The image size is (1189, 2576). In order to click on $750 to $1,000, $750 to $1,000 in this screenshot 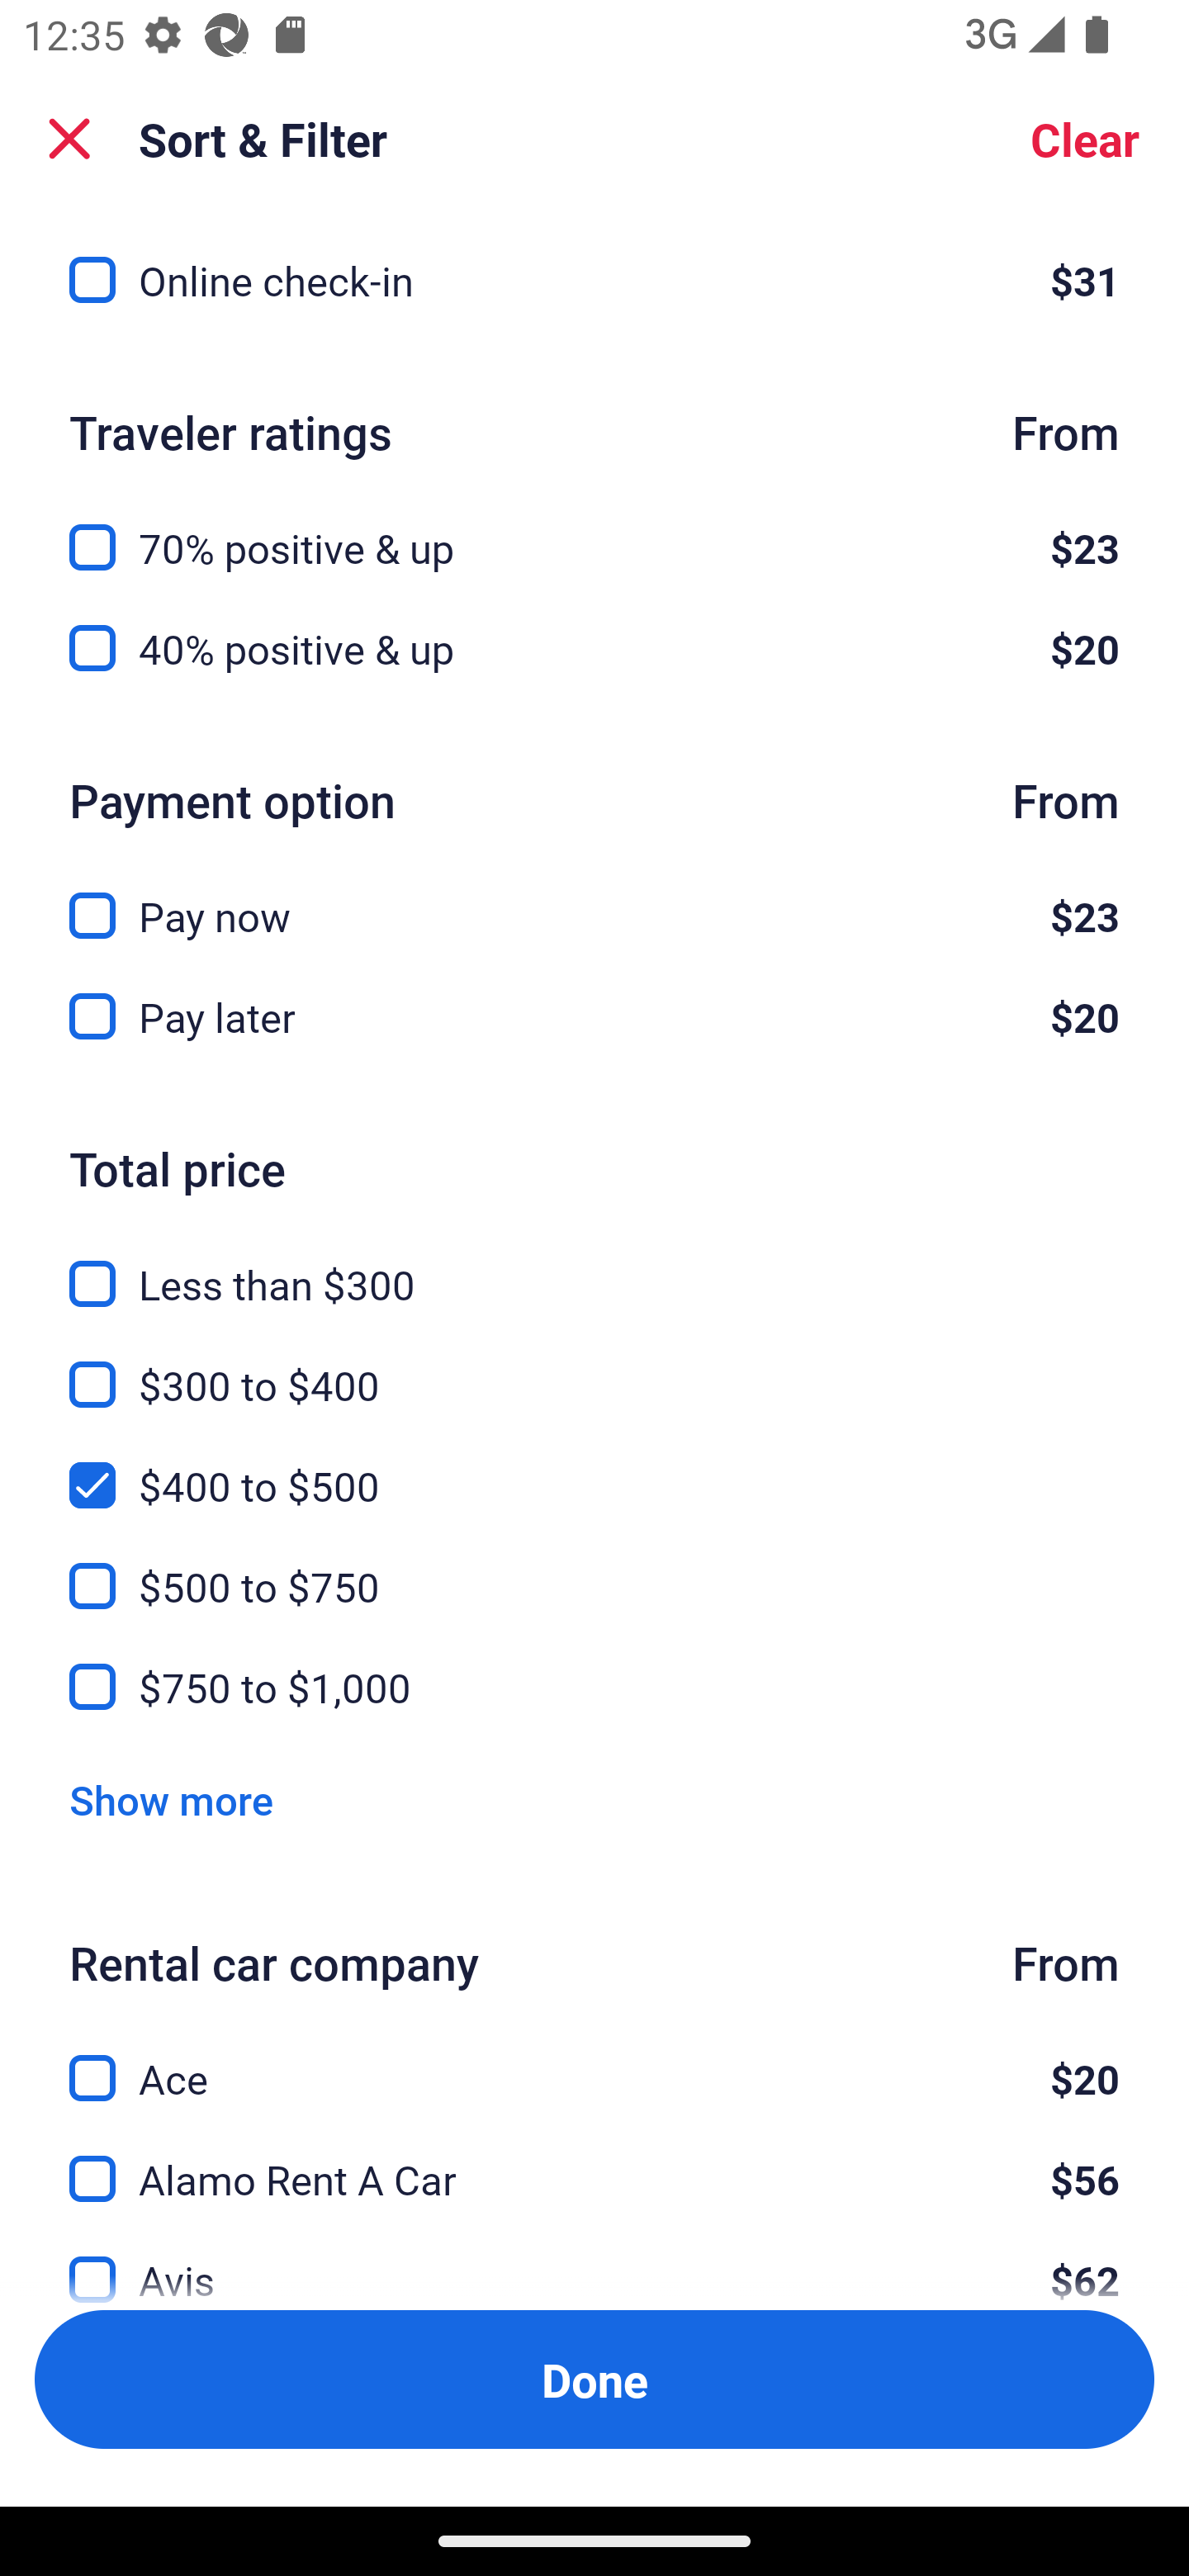, I will do `click(594, 1687)`.